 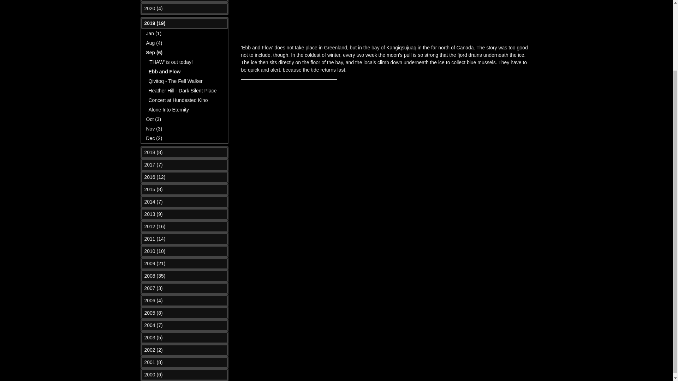 What do you see at coordinates (182, 90) in the screenshot?
I see `Heather Hill - Dark Silent Place` at bounding box center [182, 90].